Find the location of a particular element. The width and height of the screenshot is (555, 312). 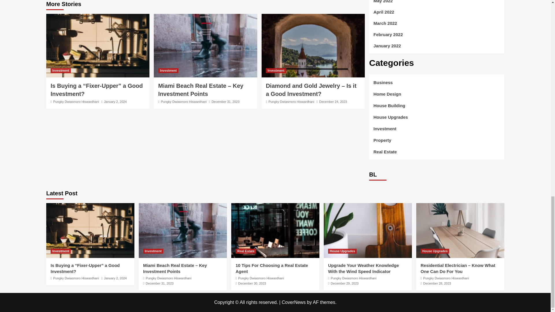

10 Tips For Choosing a Real Estate Agent is located at coordinates (275, 231).